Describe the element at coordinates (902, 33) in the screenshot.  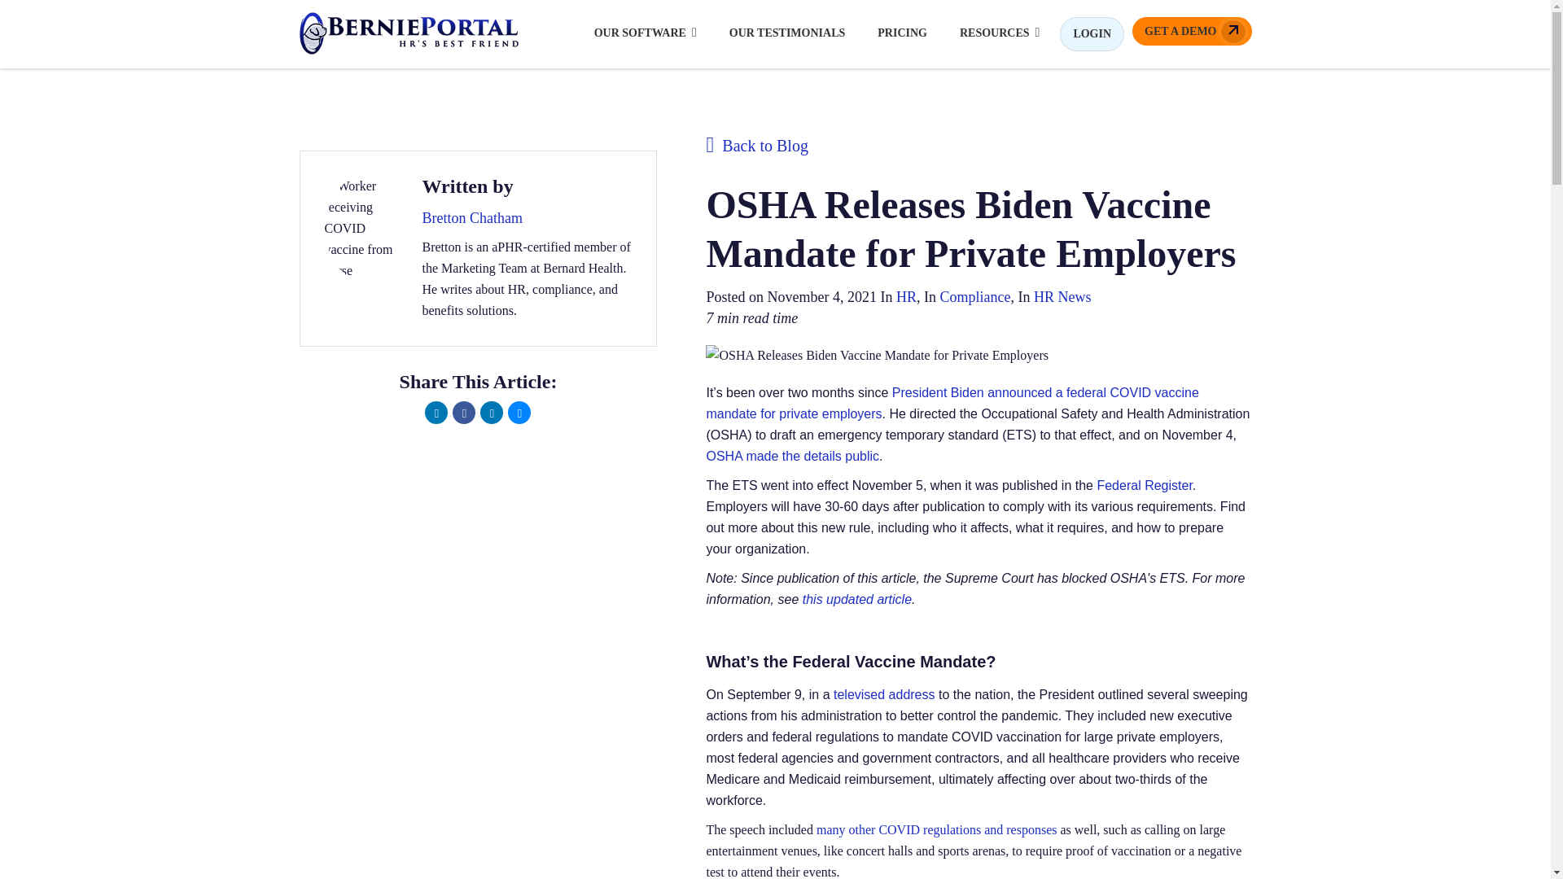
I see `PRICING` at that location.